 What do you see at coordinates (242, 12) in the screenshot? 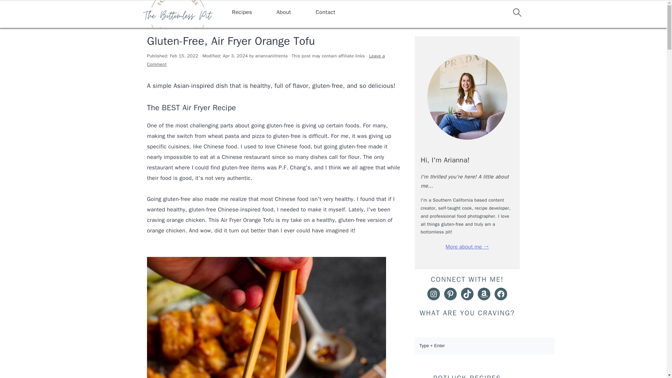
I see `Recipes` at bounding box center [242, 12].